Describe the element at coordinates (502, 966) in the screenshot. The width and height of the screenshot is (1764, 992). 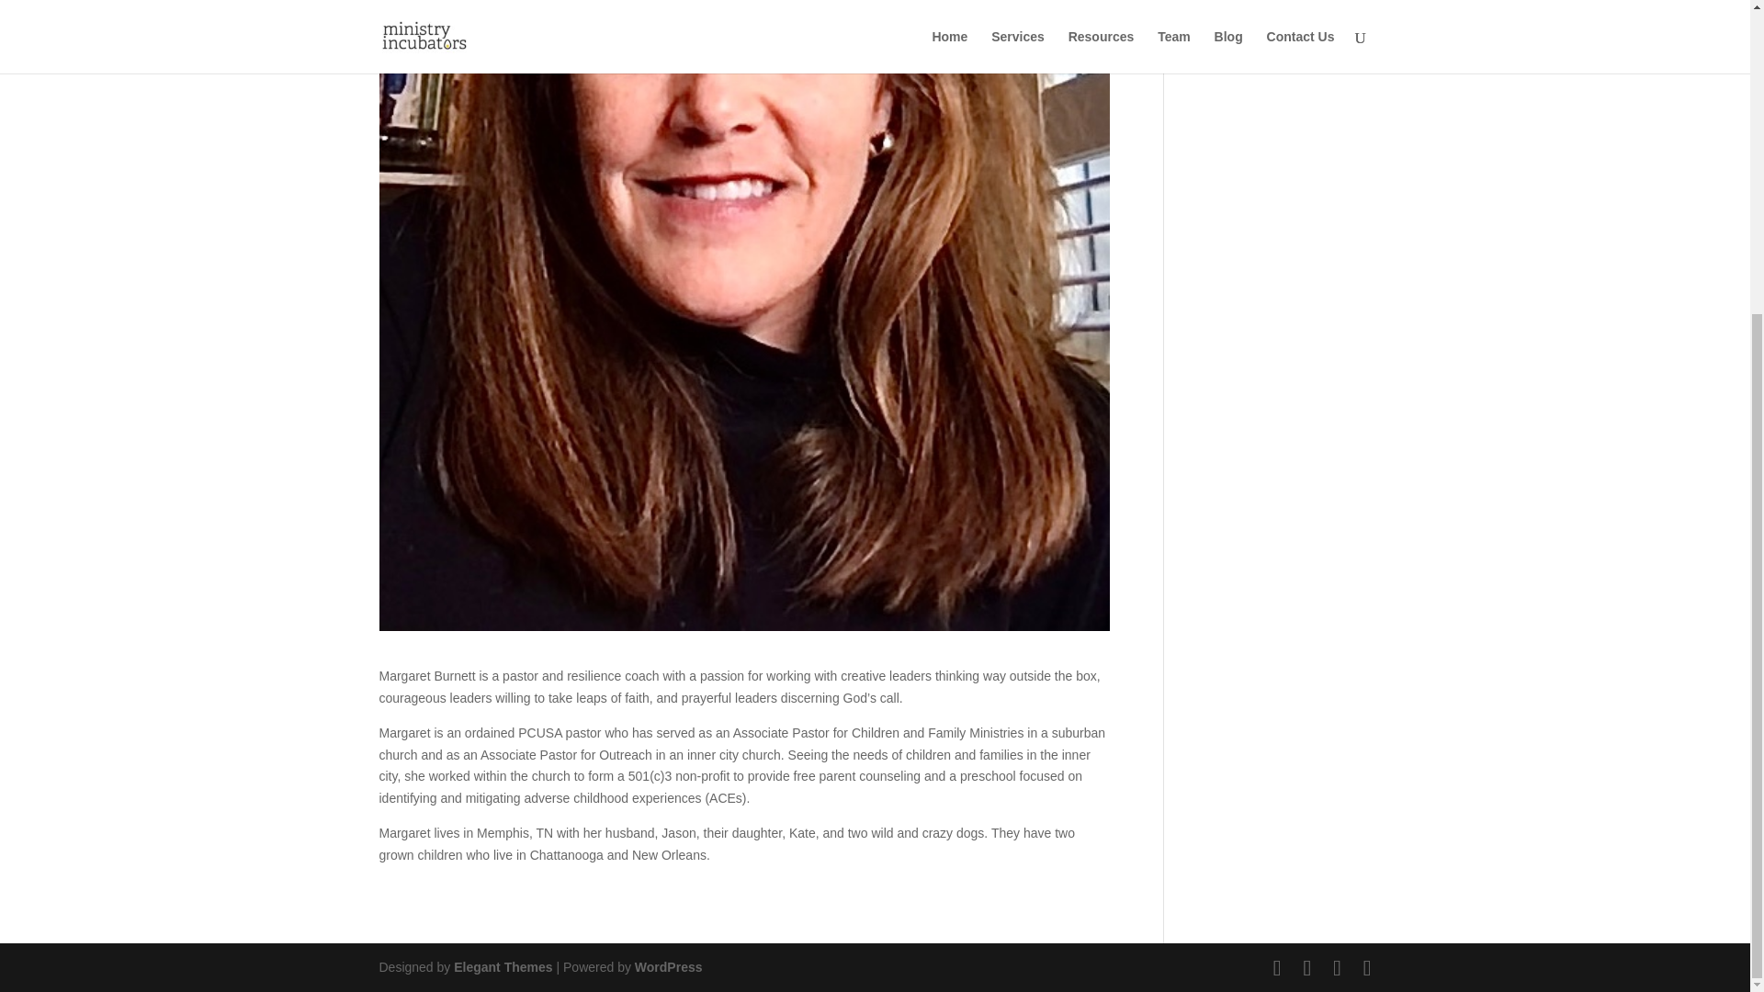
I see `Premium WordPress Themes` at that location.